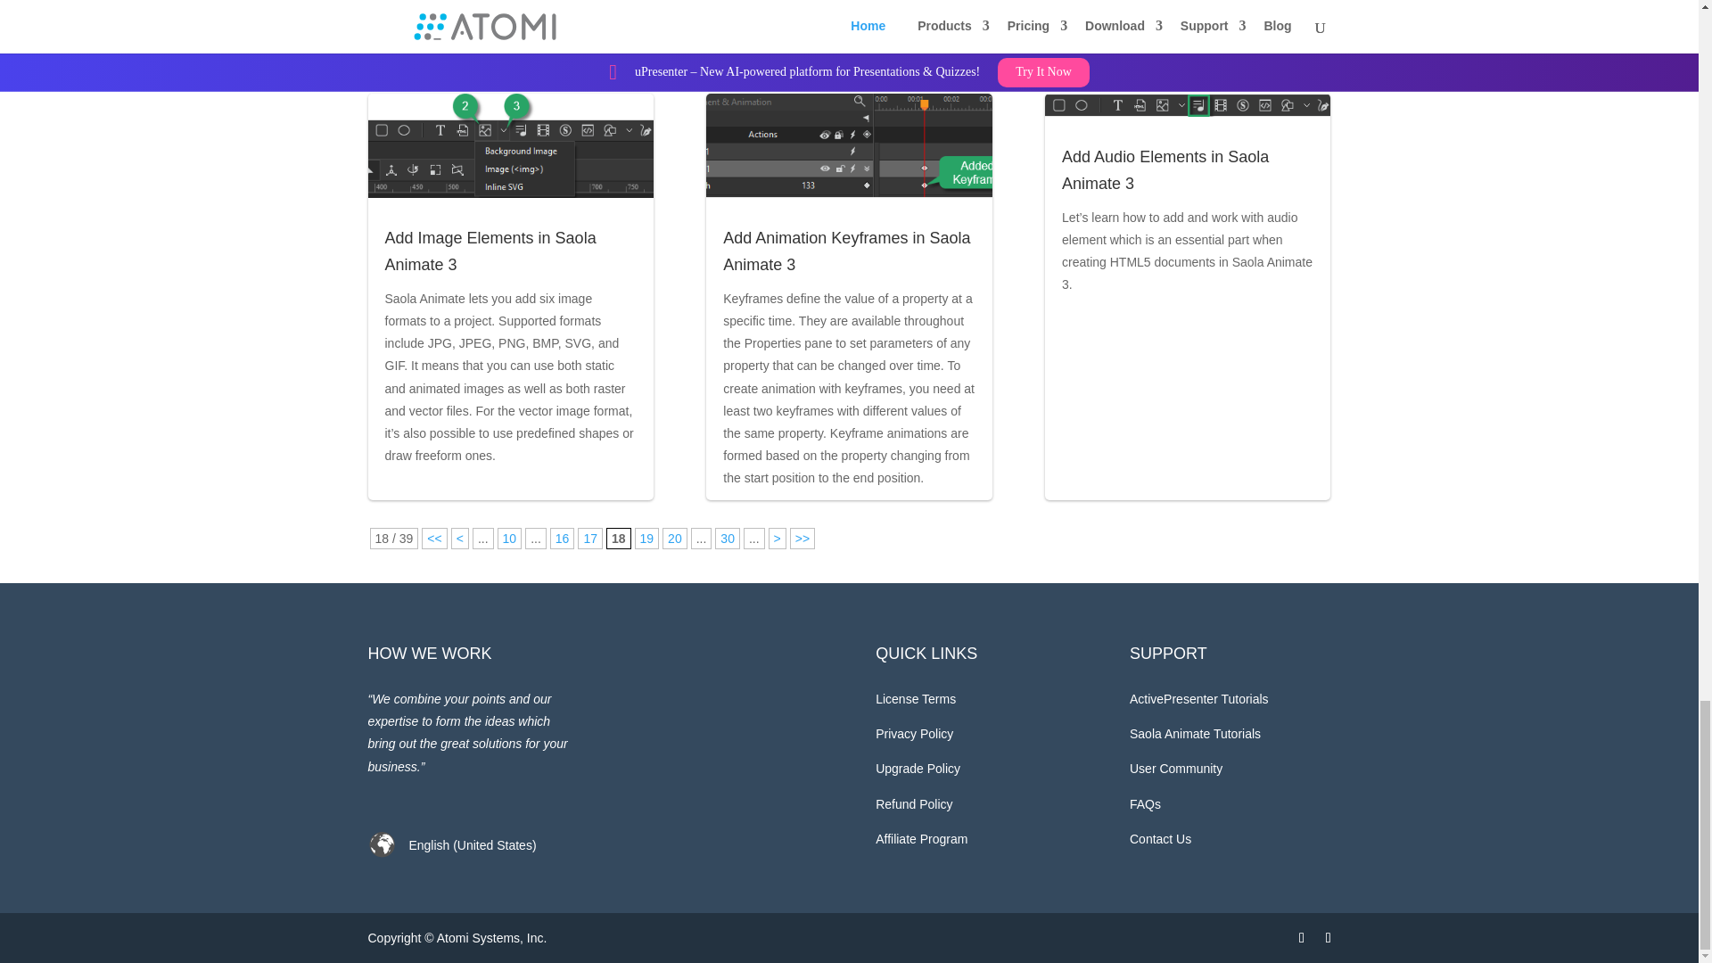 The image size is (1712, 963). What do you see at coordinates (590, 538) in the screenshot?
I see `Page 17` at bounding box center [590, 538].